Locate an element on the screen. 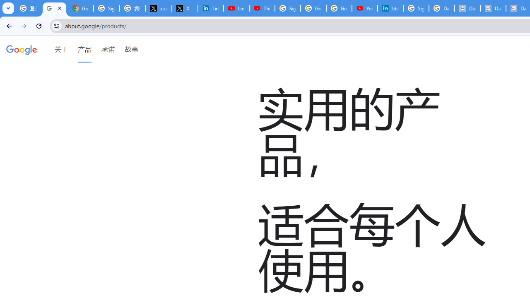 Image resolution: width=530 pixels, height=298 pixels. Identity verification via Persona | LinkedIn Help is located at coordinates (390, 8).